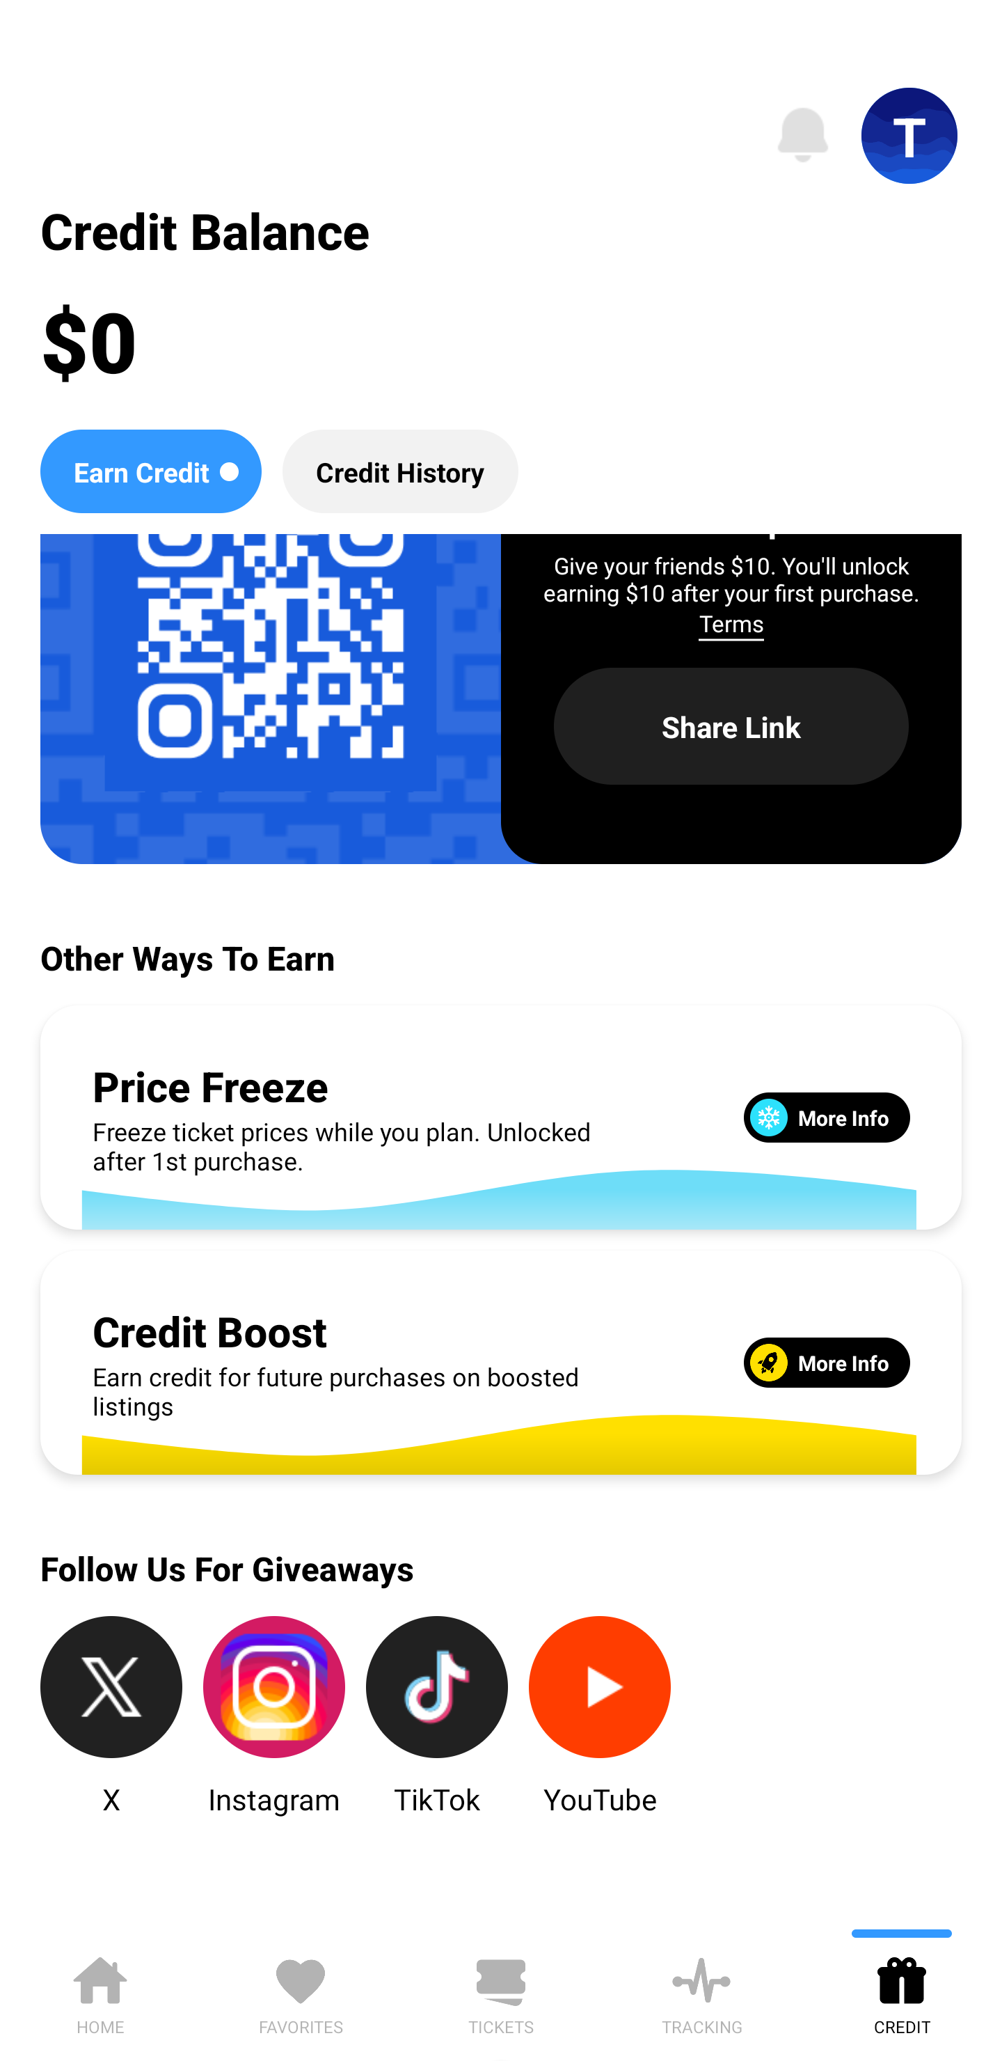  What do you see at coordinates (902, 1991) in the screenshot?
I see `CREDIT` at bounding box center [902, 1991].